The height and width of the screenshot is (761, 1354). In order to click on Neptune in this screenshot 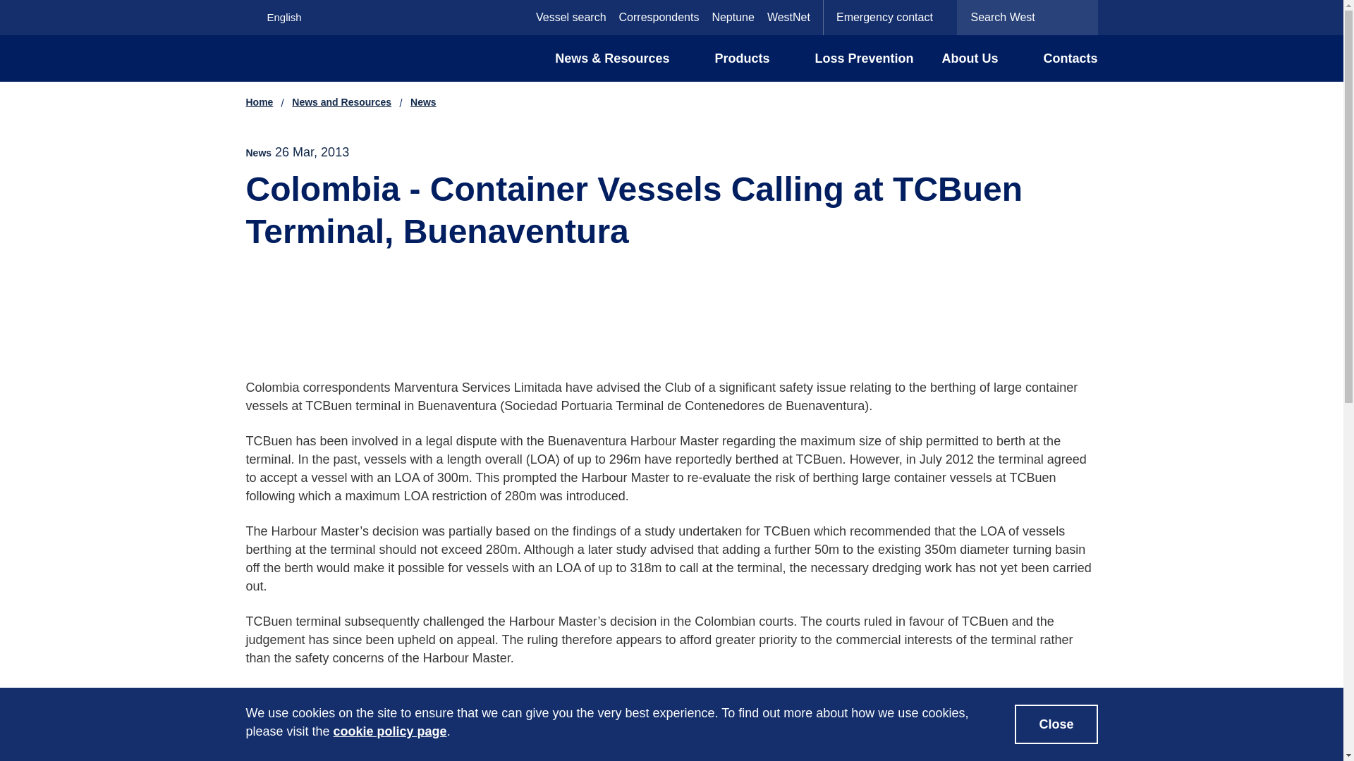, I will do `click(733, 17)`.